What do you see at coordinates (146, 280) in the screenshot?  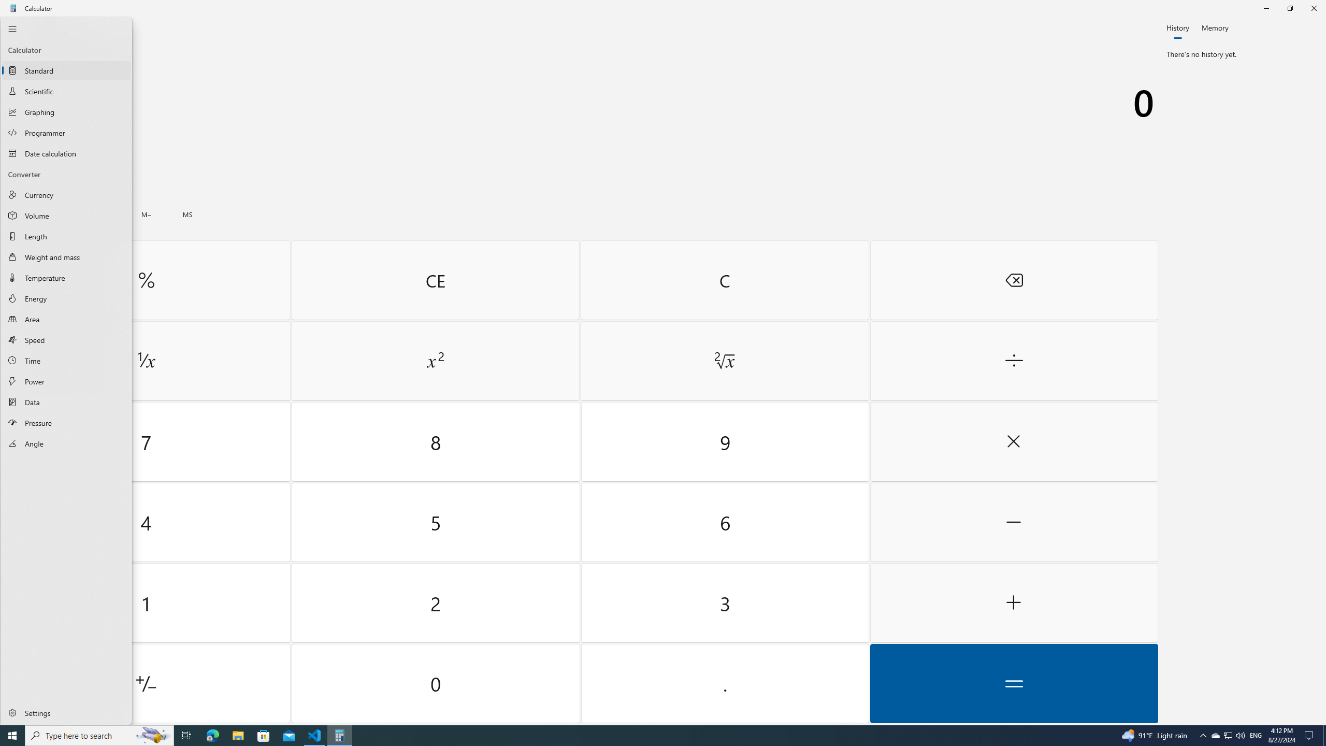 I see `Percent` at bounding box center [146, 280].